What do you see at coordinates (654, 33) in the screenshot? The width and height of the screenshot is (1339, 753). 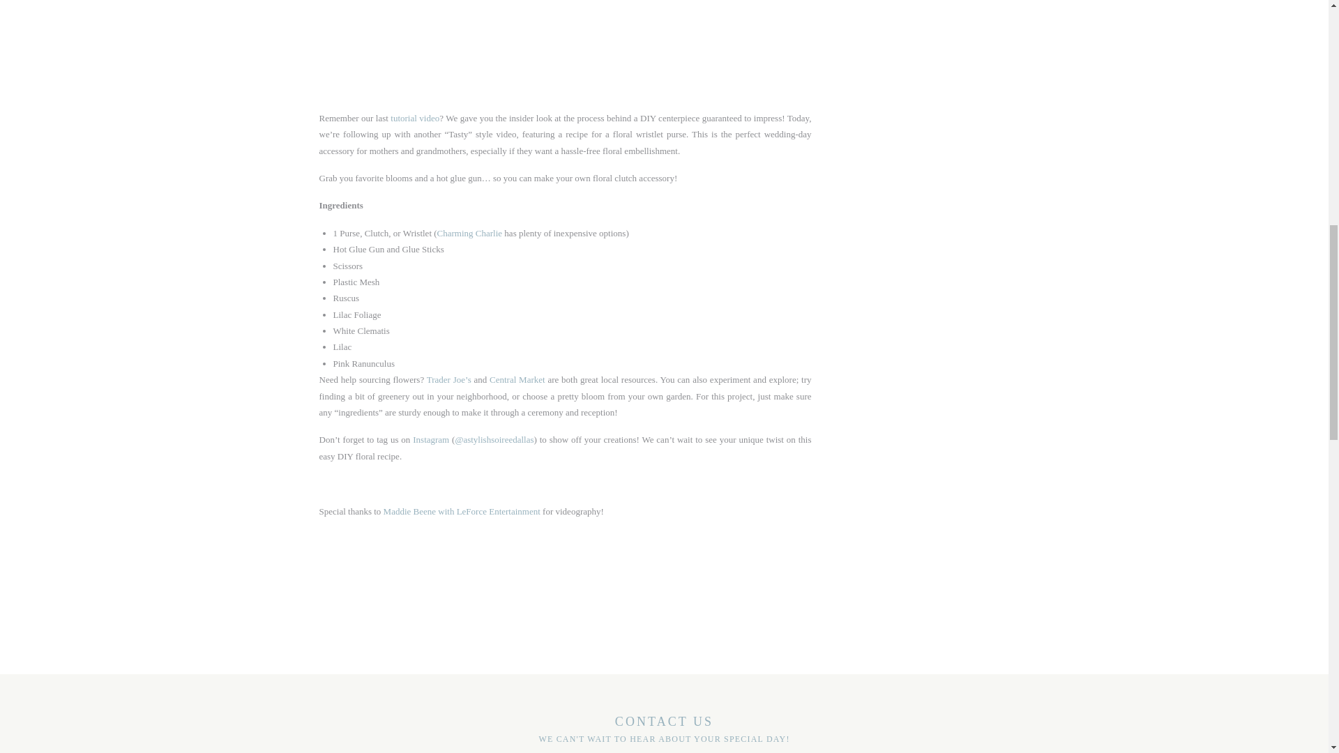 I see `oooh... Stylish! Floral Wristlet Purse` at bounding box center [654, 33].